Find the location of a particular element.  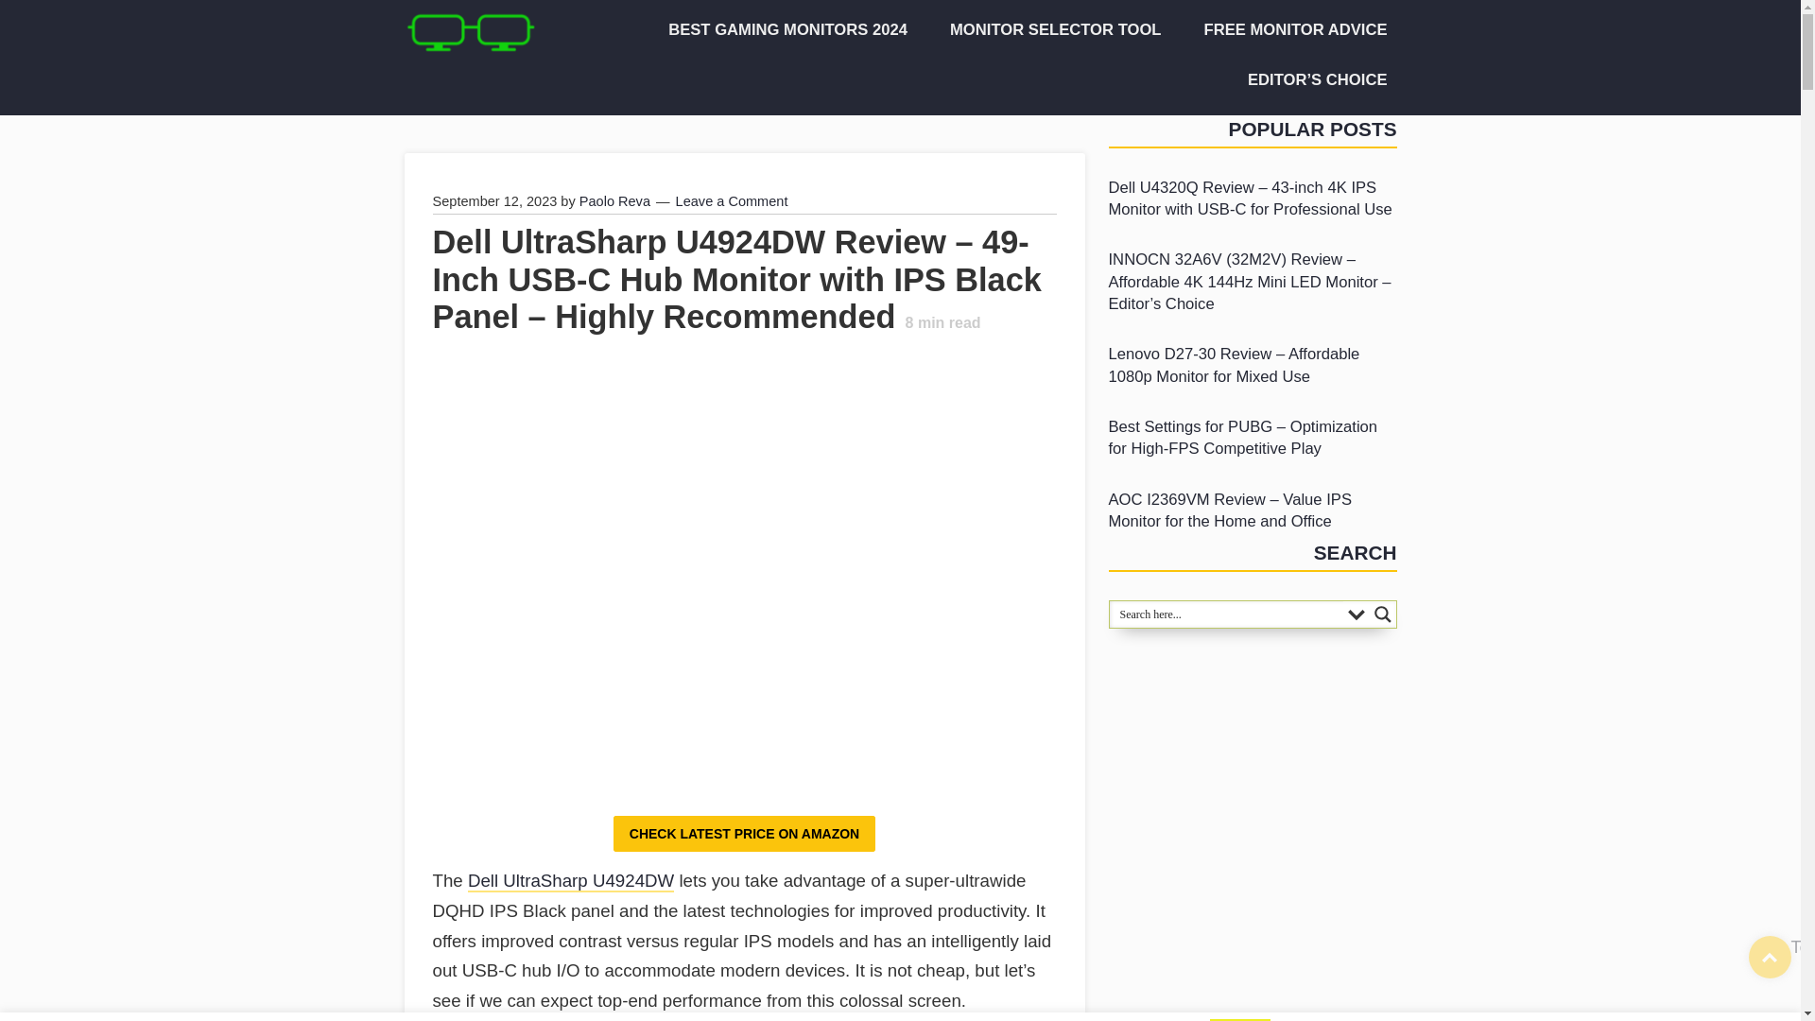

Dell UltraSharp U4924DW is located at coordinates (571, 881).